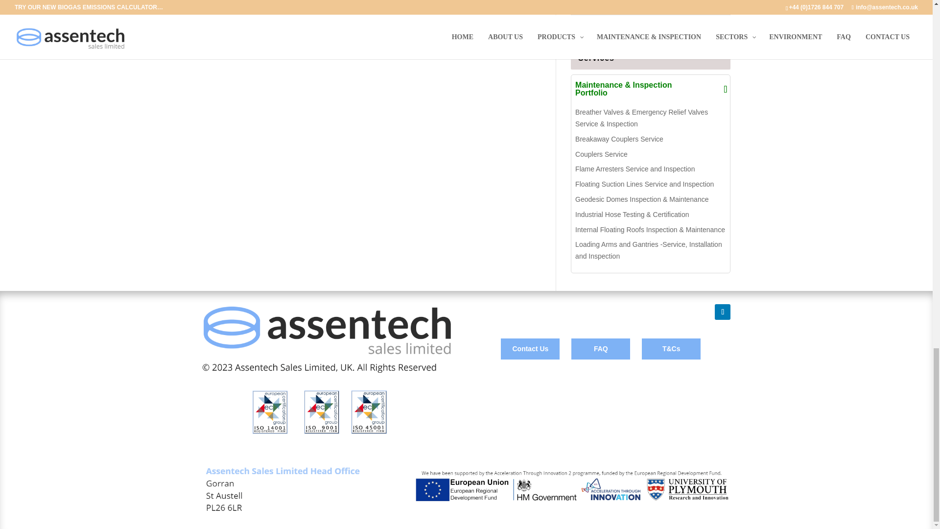 The image size is (940, 529). Describe the element at coordinates (722, 312) in the screenshot. I see `Follow on LinkedIn` at that location.